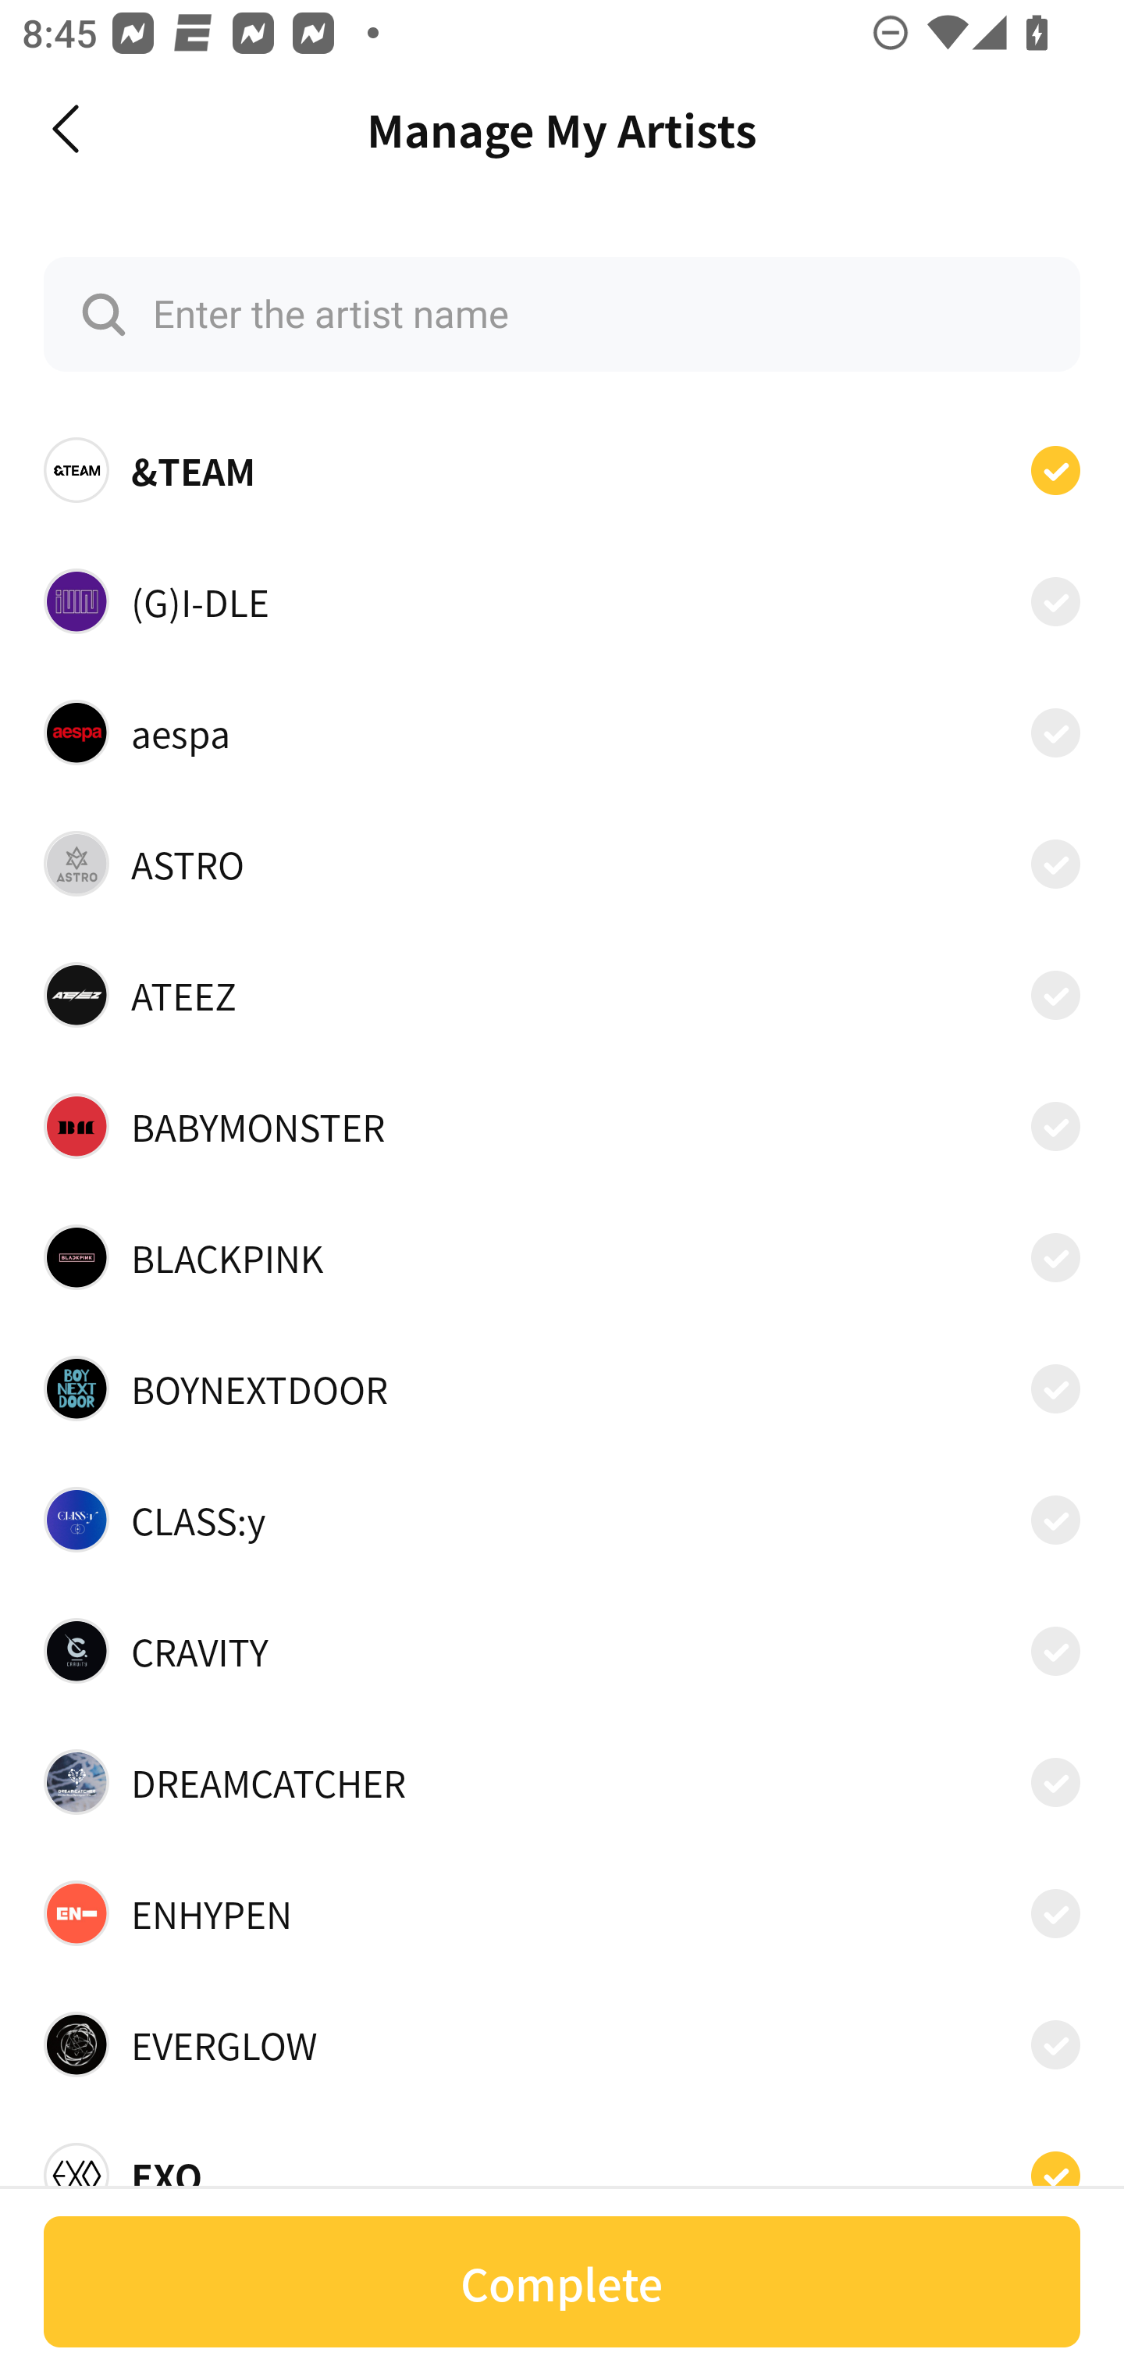 This screenshot has width=1124, height=2374. Describe the element at coordinates (562, 1651) in the screenshot. I see `CRAVITY` at that location.